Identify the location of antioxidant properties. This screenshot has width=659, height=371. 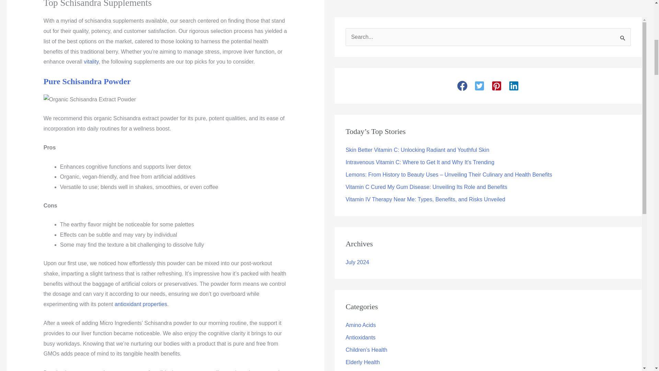
(141, 304).